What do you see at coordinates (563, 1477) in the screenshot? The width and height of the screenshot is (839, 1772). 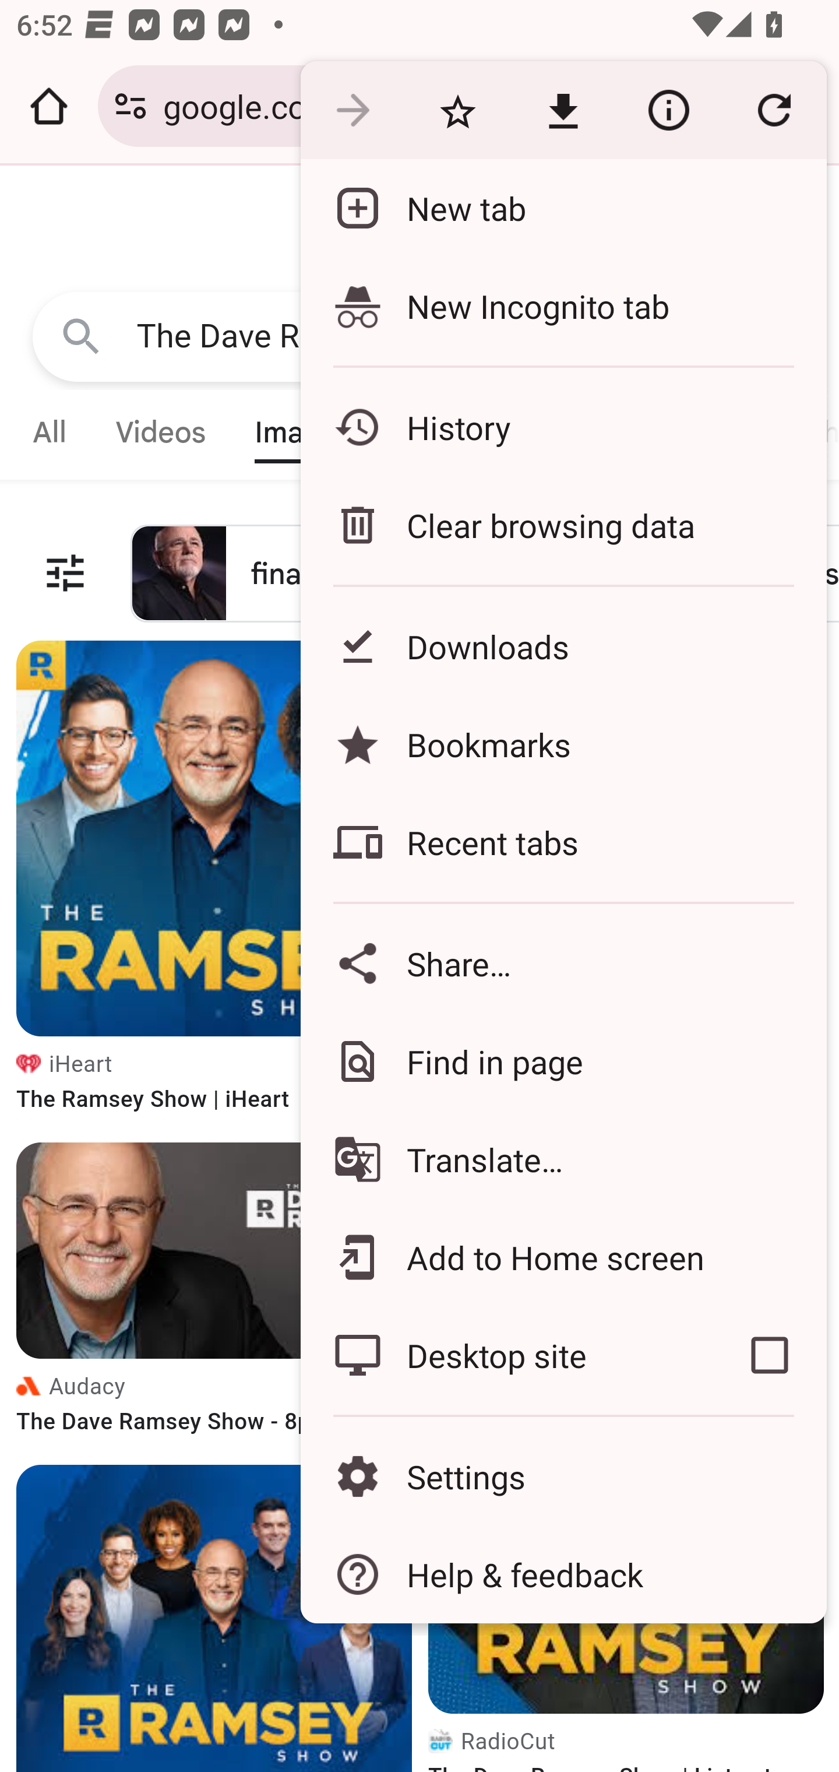 I see `Settings` at bounding box center [563, 1477].